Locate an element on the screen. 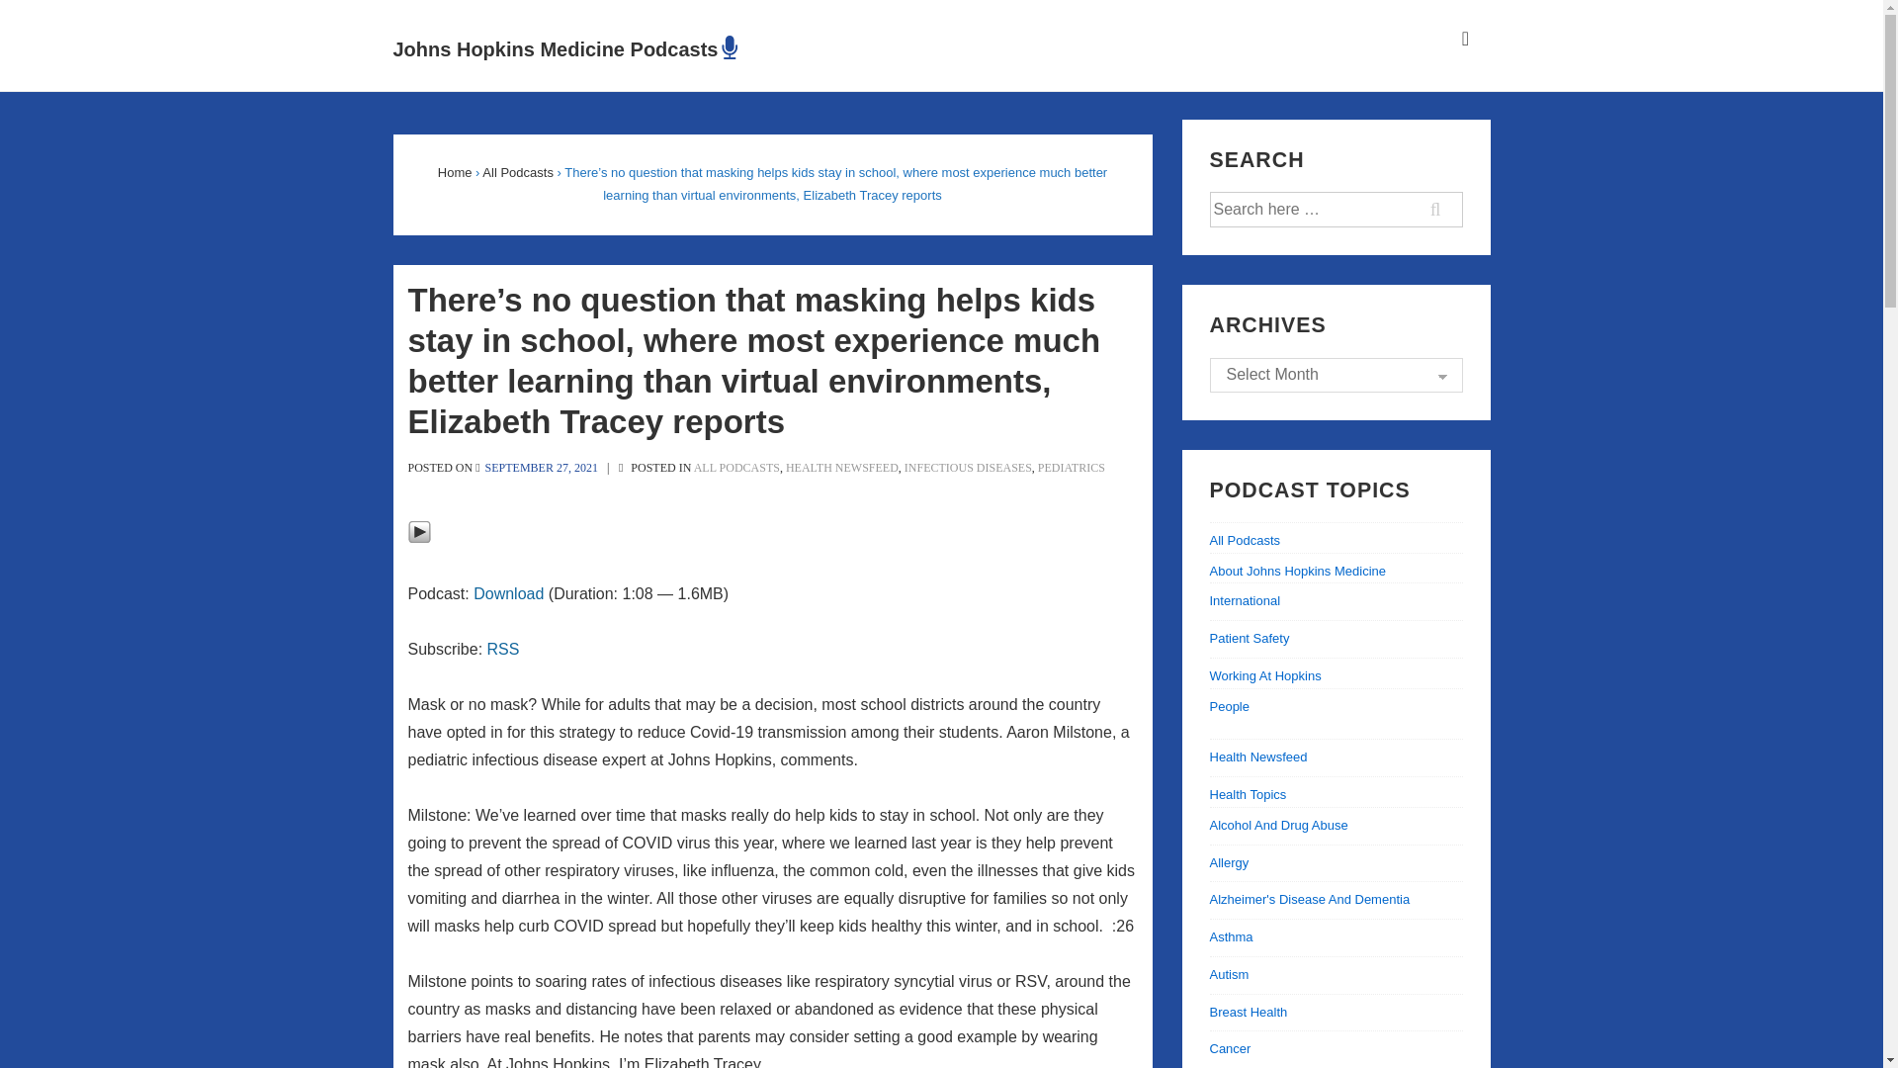 This screenshot has height=1068, width=1898. Allergy is located at coordinates (1230, 862).